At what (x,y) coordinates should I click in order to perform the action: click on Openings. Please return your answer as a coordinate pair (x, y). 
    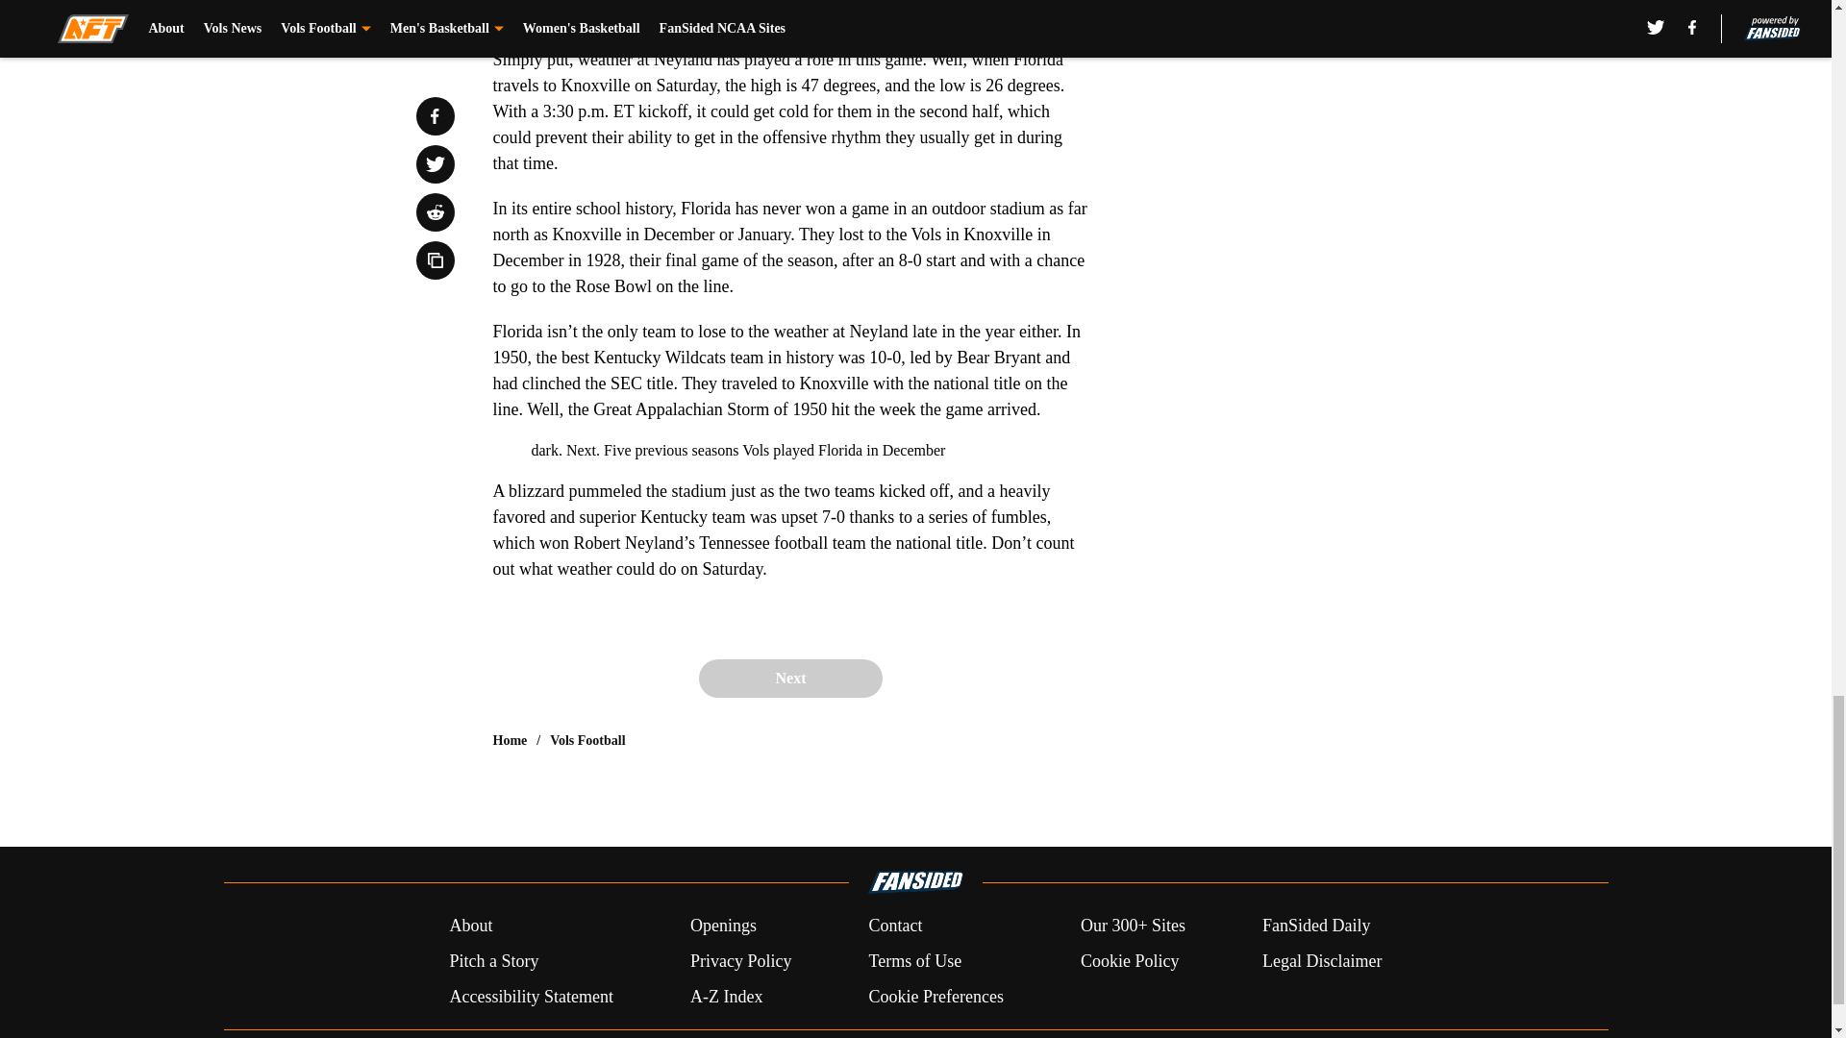
    Looking at the image, I should click on (723, 927).